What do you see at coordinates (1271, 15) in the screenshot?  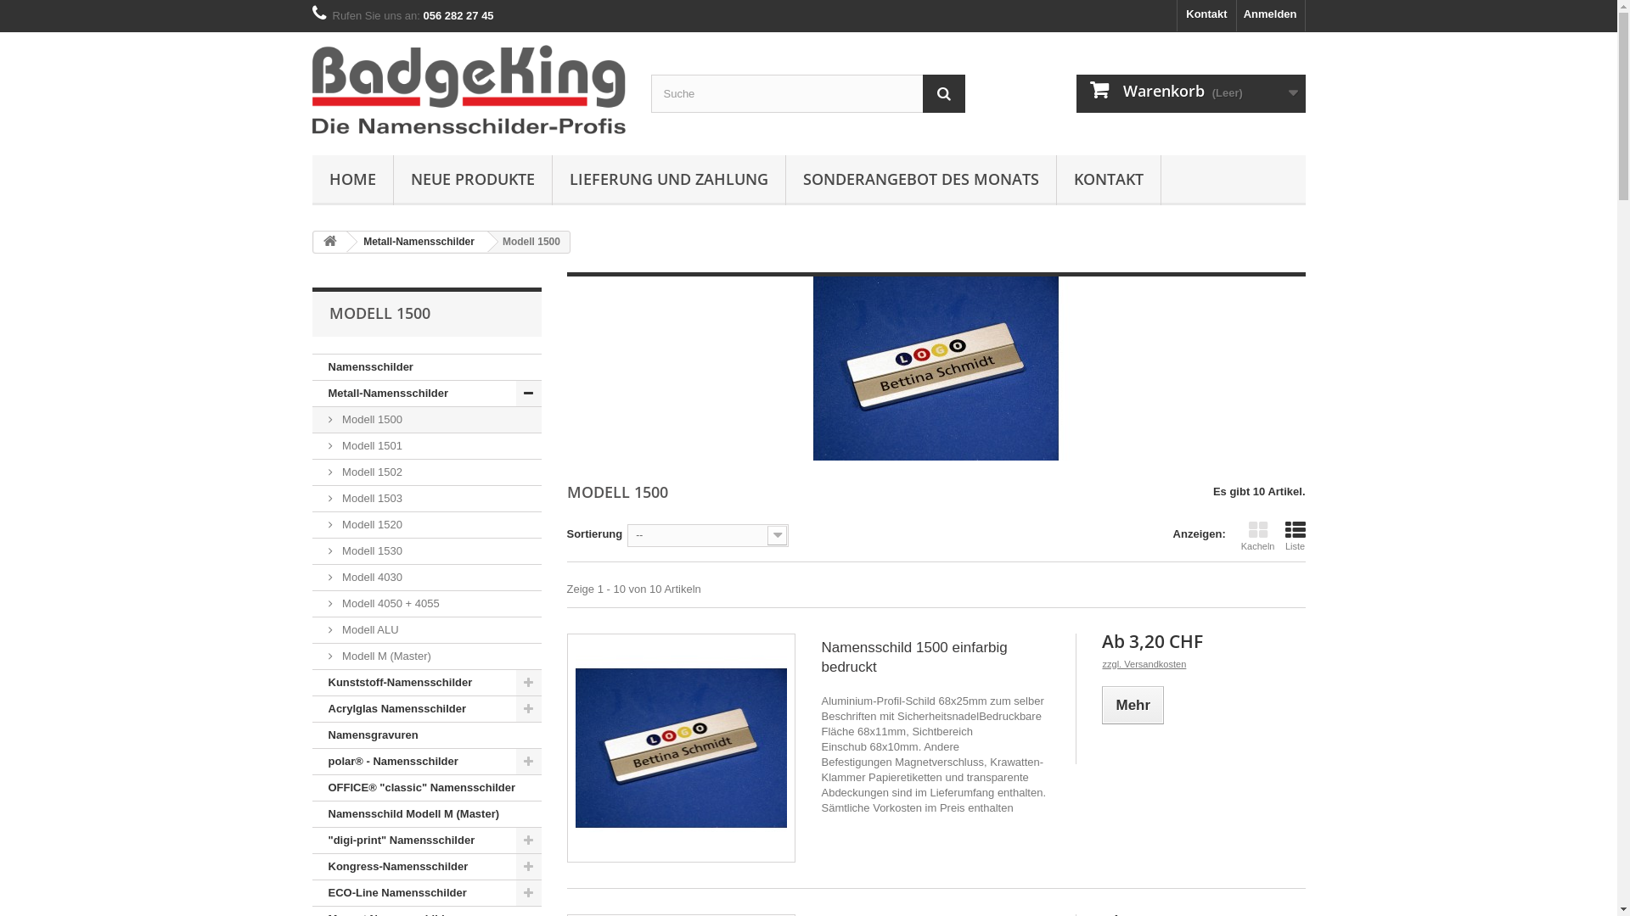 I see `Anmelden` at bounding box center [1271, 15].